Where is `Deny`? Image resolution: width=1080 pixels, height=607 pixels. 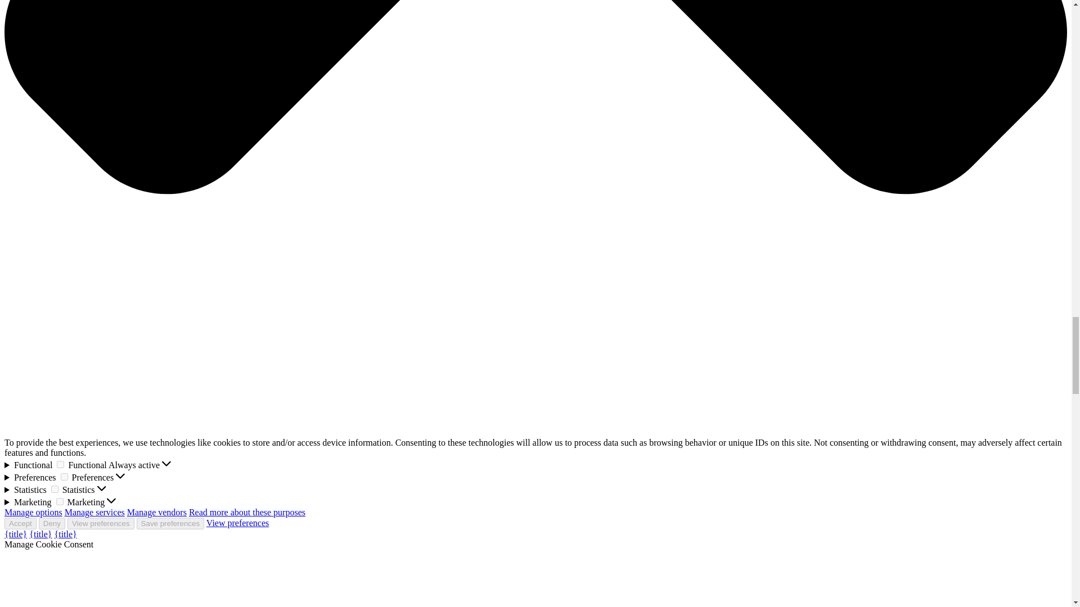 Deny is located at coordinates (52, 523).